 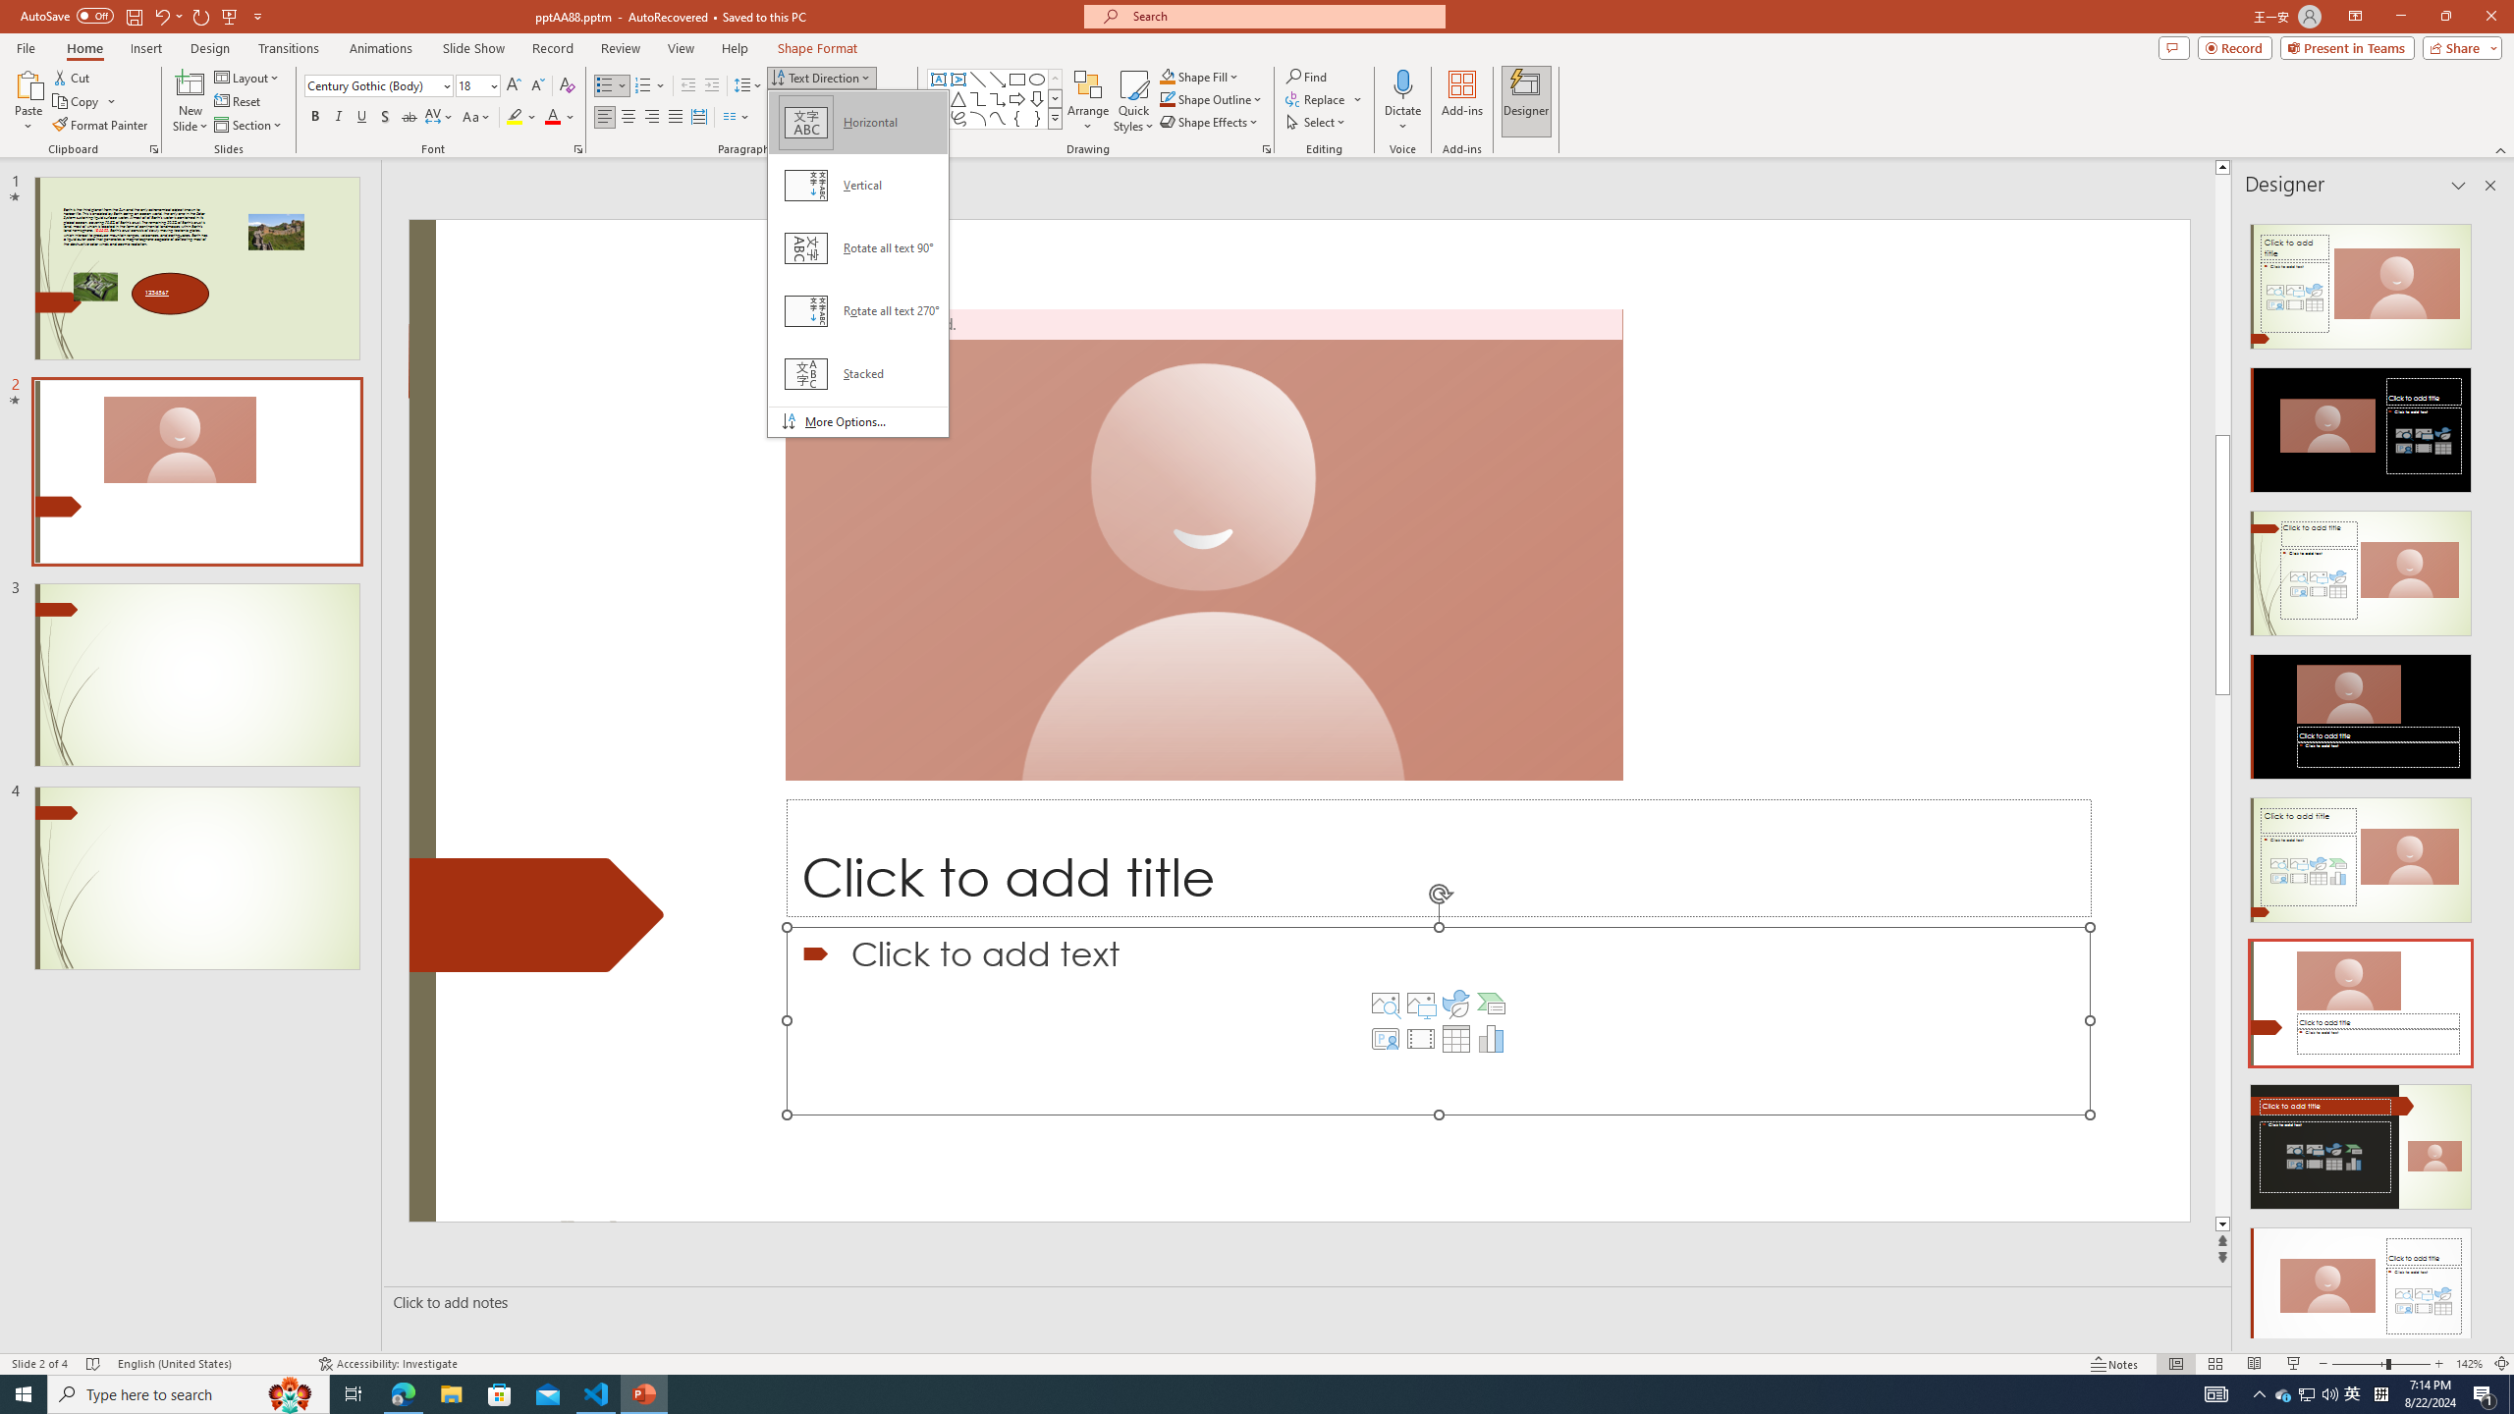 I want to click on Shape Fill Aqua, Accent 2, so click(x=1167, y=77).